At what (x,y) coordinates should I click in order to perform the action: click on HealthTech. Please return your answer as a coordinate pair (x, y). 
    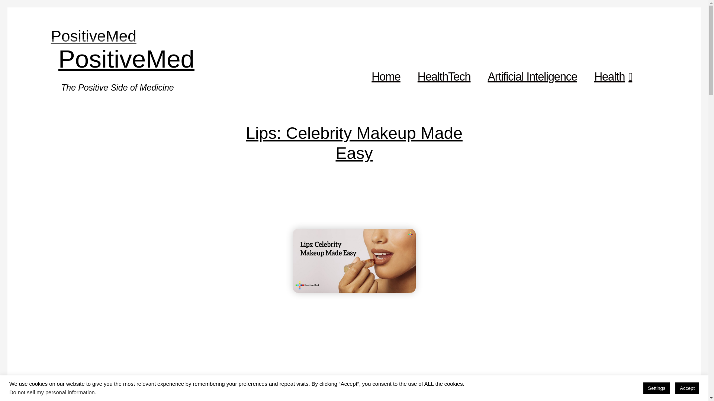
    Looking at the image, I should click on (444, 77).